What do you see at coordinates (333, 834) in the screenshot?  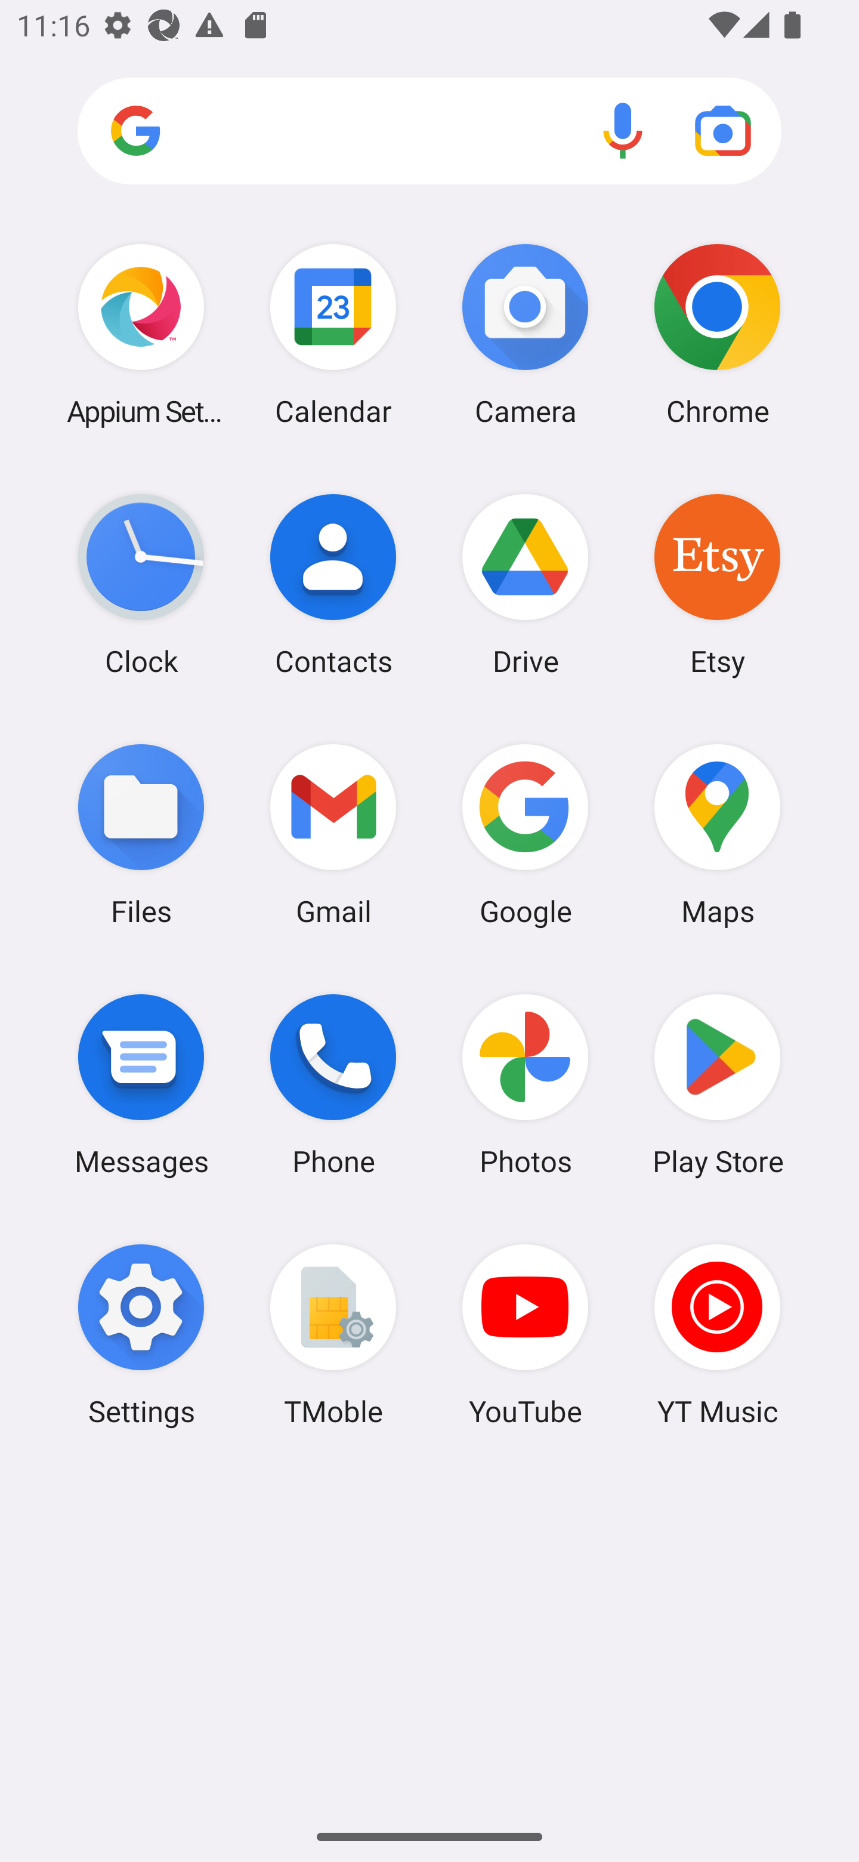 I see `Gmail` at bounding box center [333, 834].